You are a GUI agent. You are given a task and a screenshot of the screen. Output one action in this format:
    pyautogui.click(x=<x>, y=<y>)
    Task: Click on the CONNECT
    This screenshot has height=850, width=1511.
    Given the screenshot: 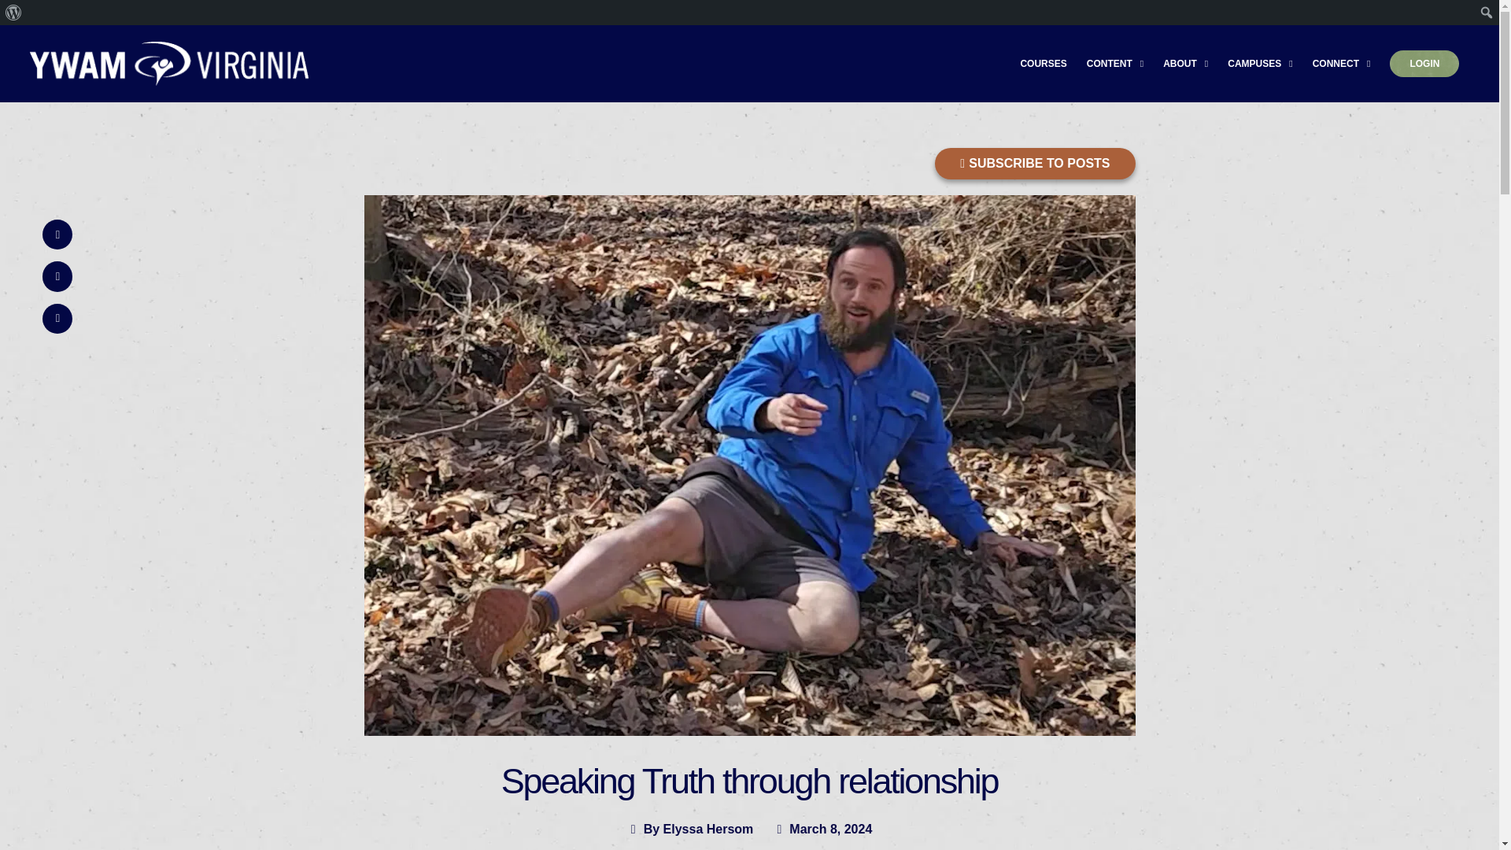 What is the action you would take?
    pyautogui.click(x=1341, y=63)
    